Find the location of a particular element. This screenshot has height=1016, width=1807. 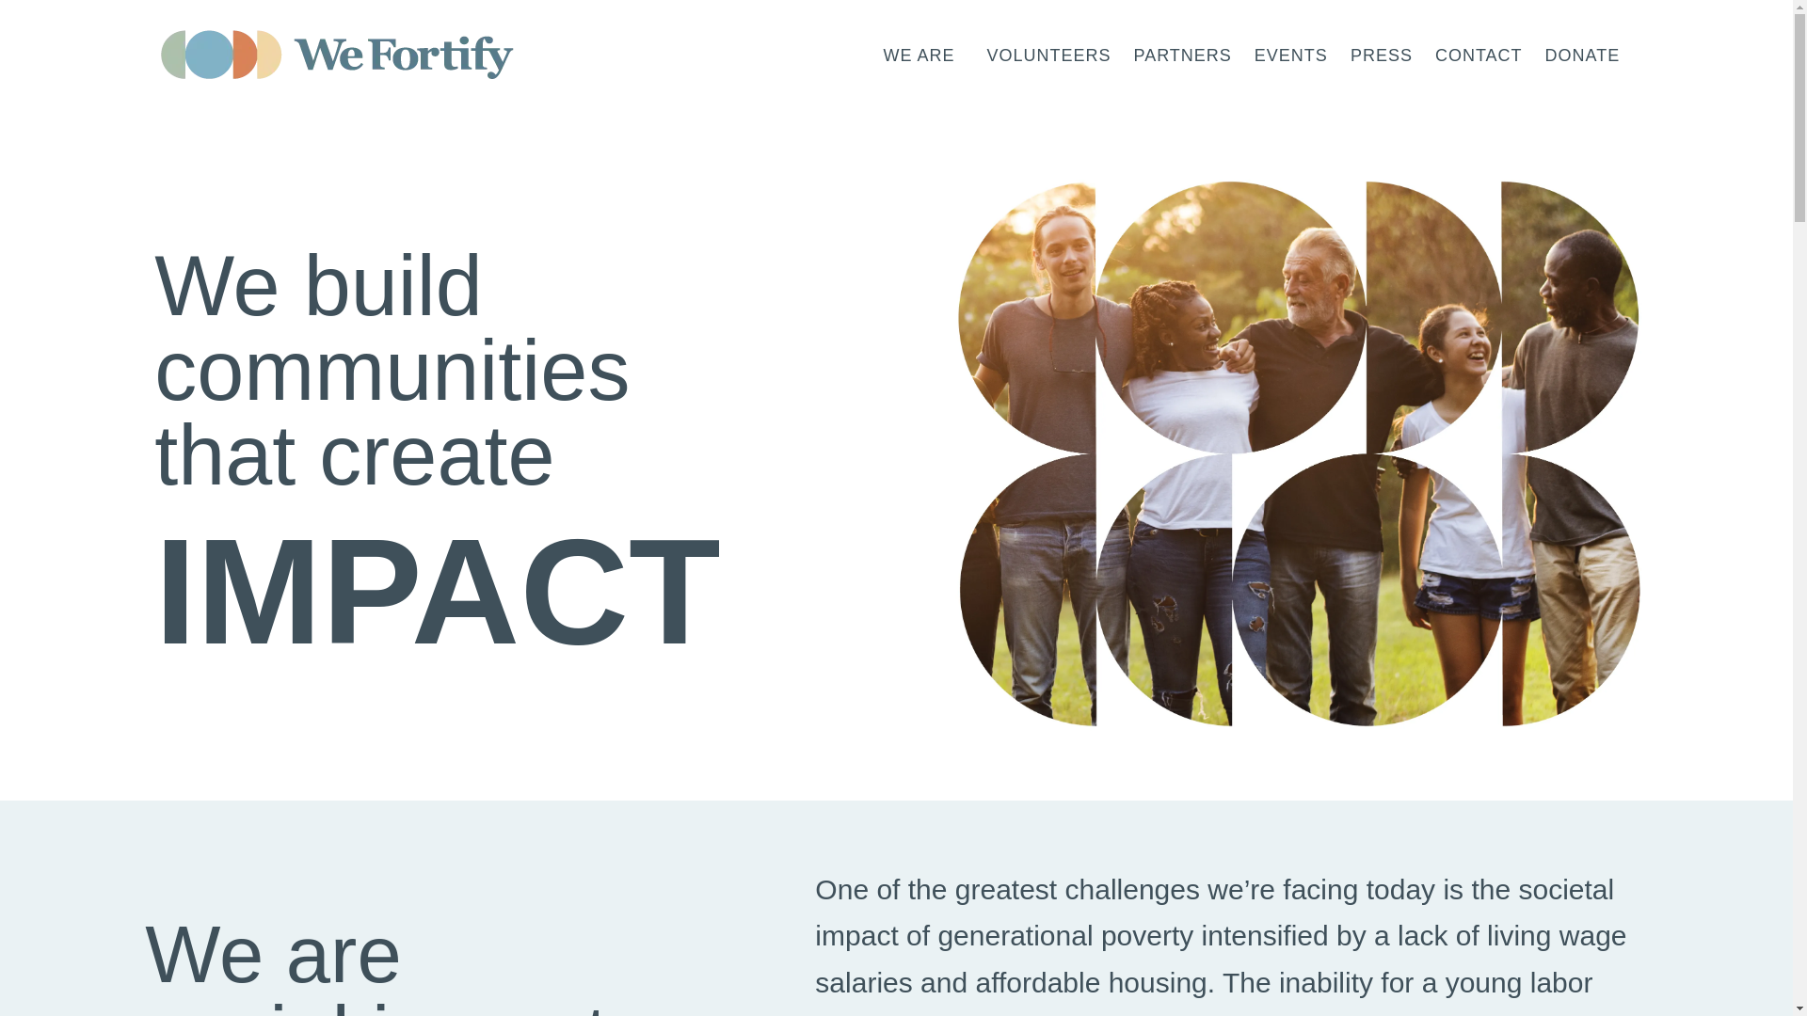

PARTNERS is located at coordinates (1182, 55).